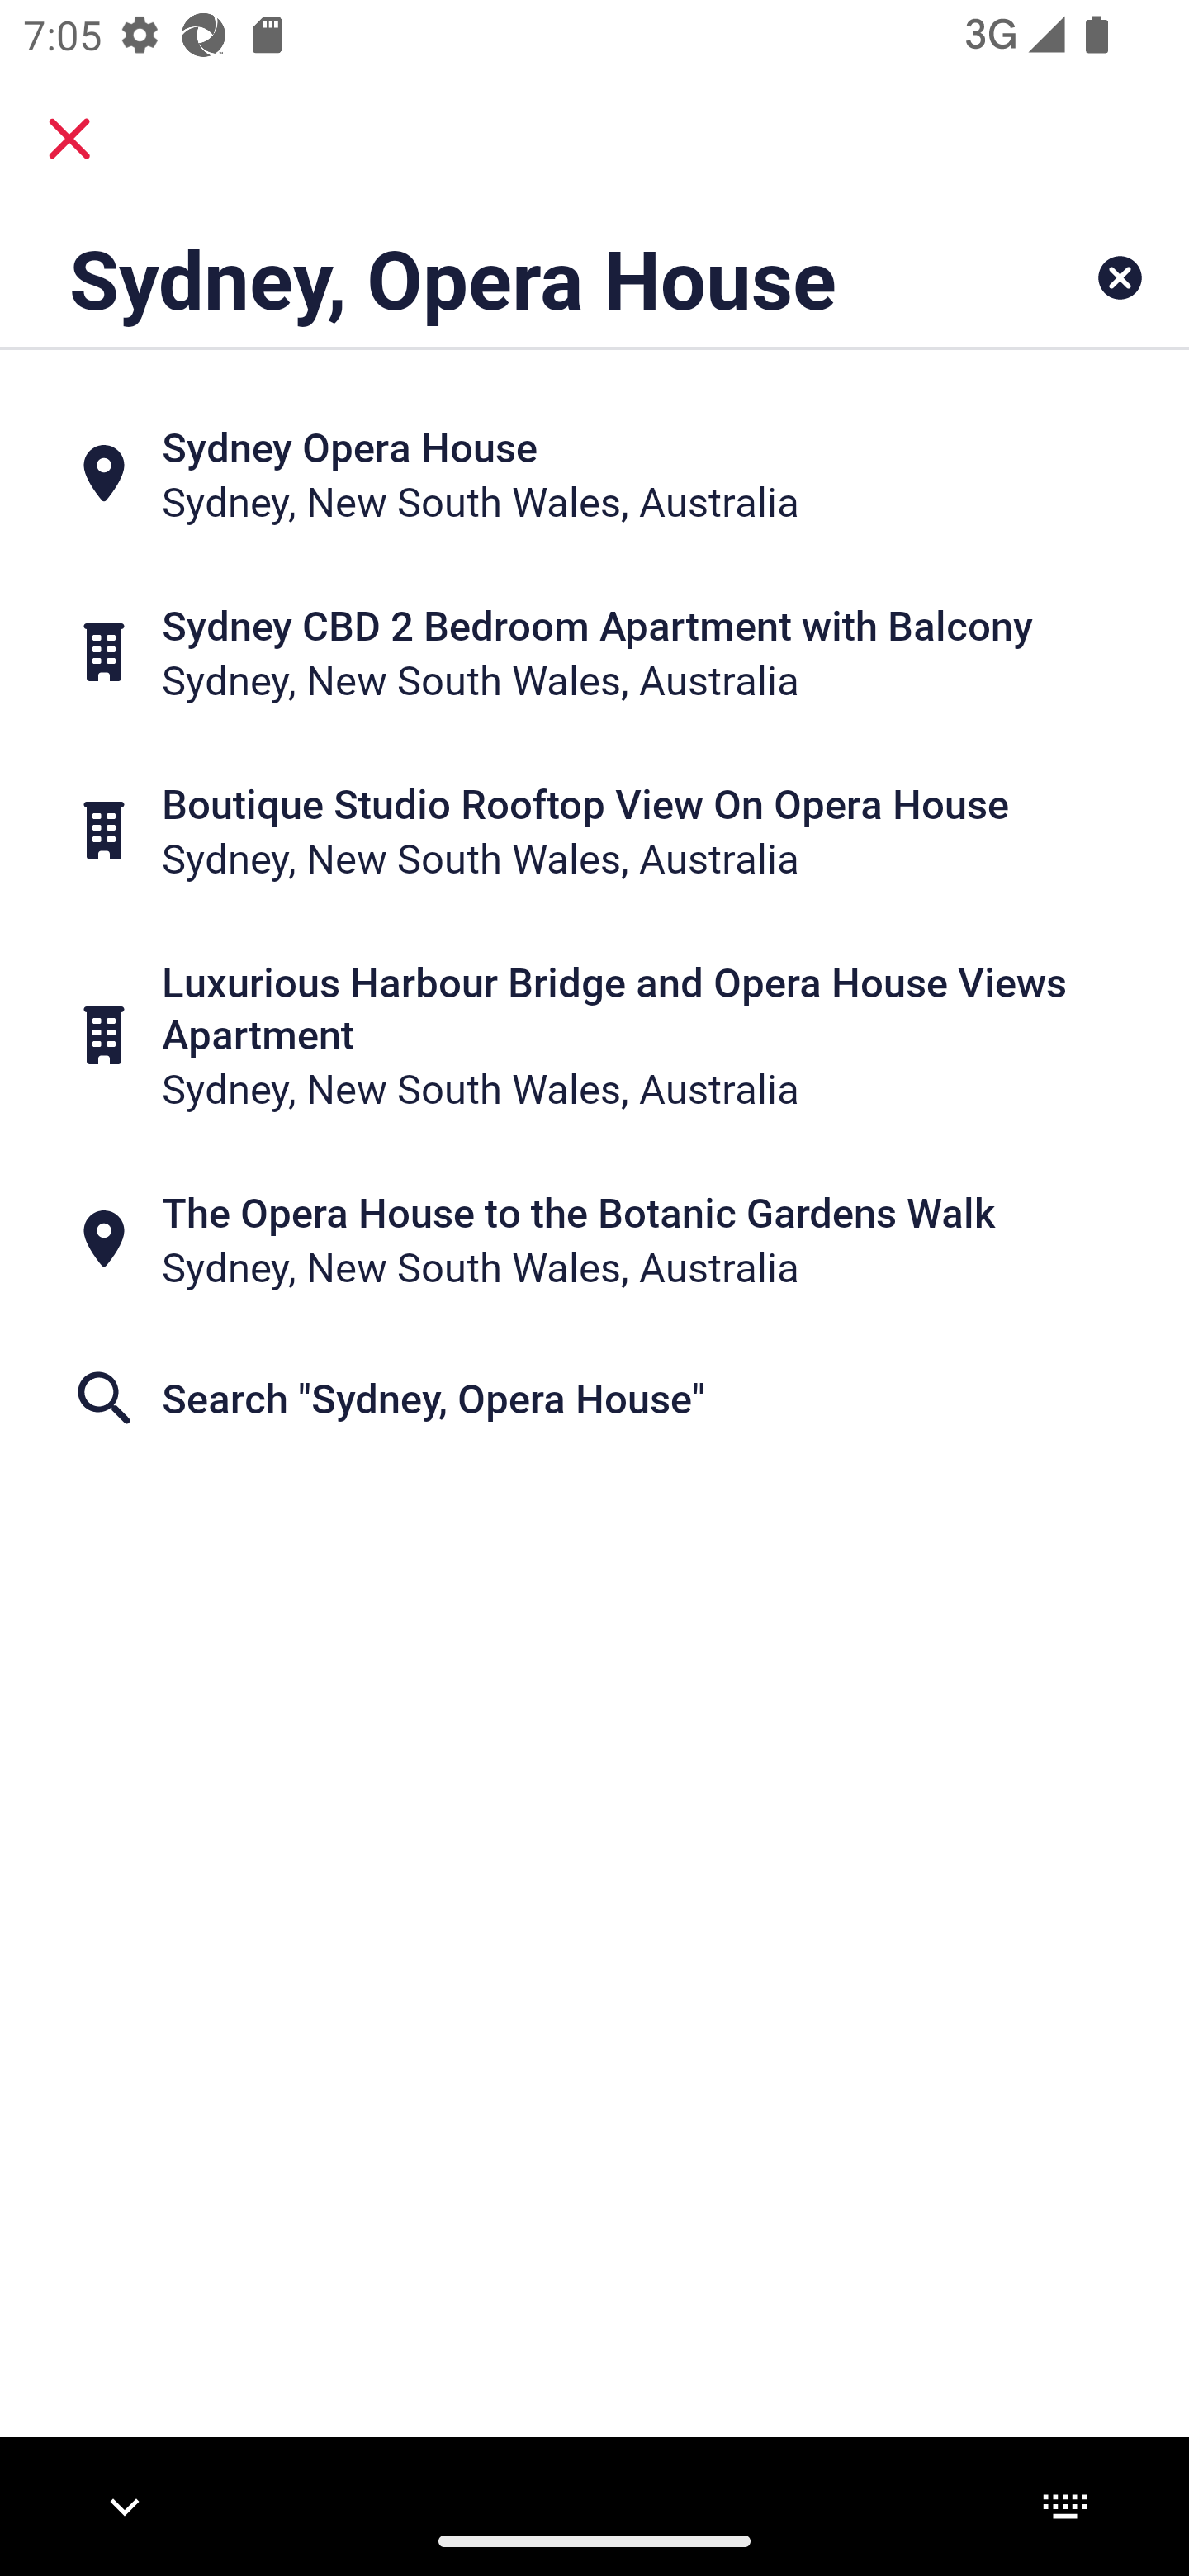 The image size is (1189, 2576). I want to click on Search "Sydney, Opera House", so click(594, 1399).